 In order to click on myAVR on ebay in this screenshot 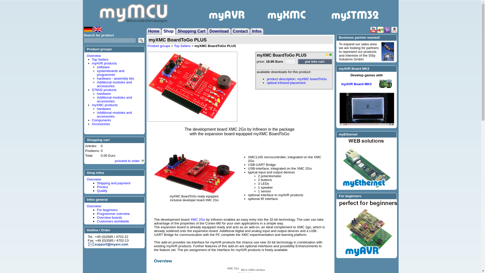, I will do `click(380, 30)`.